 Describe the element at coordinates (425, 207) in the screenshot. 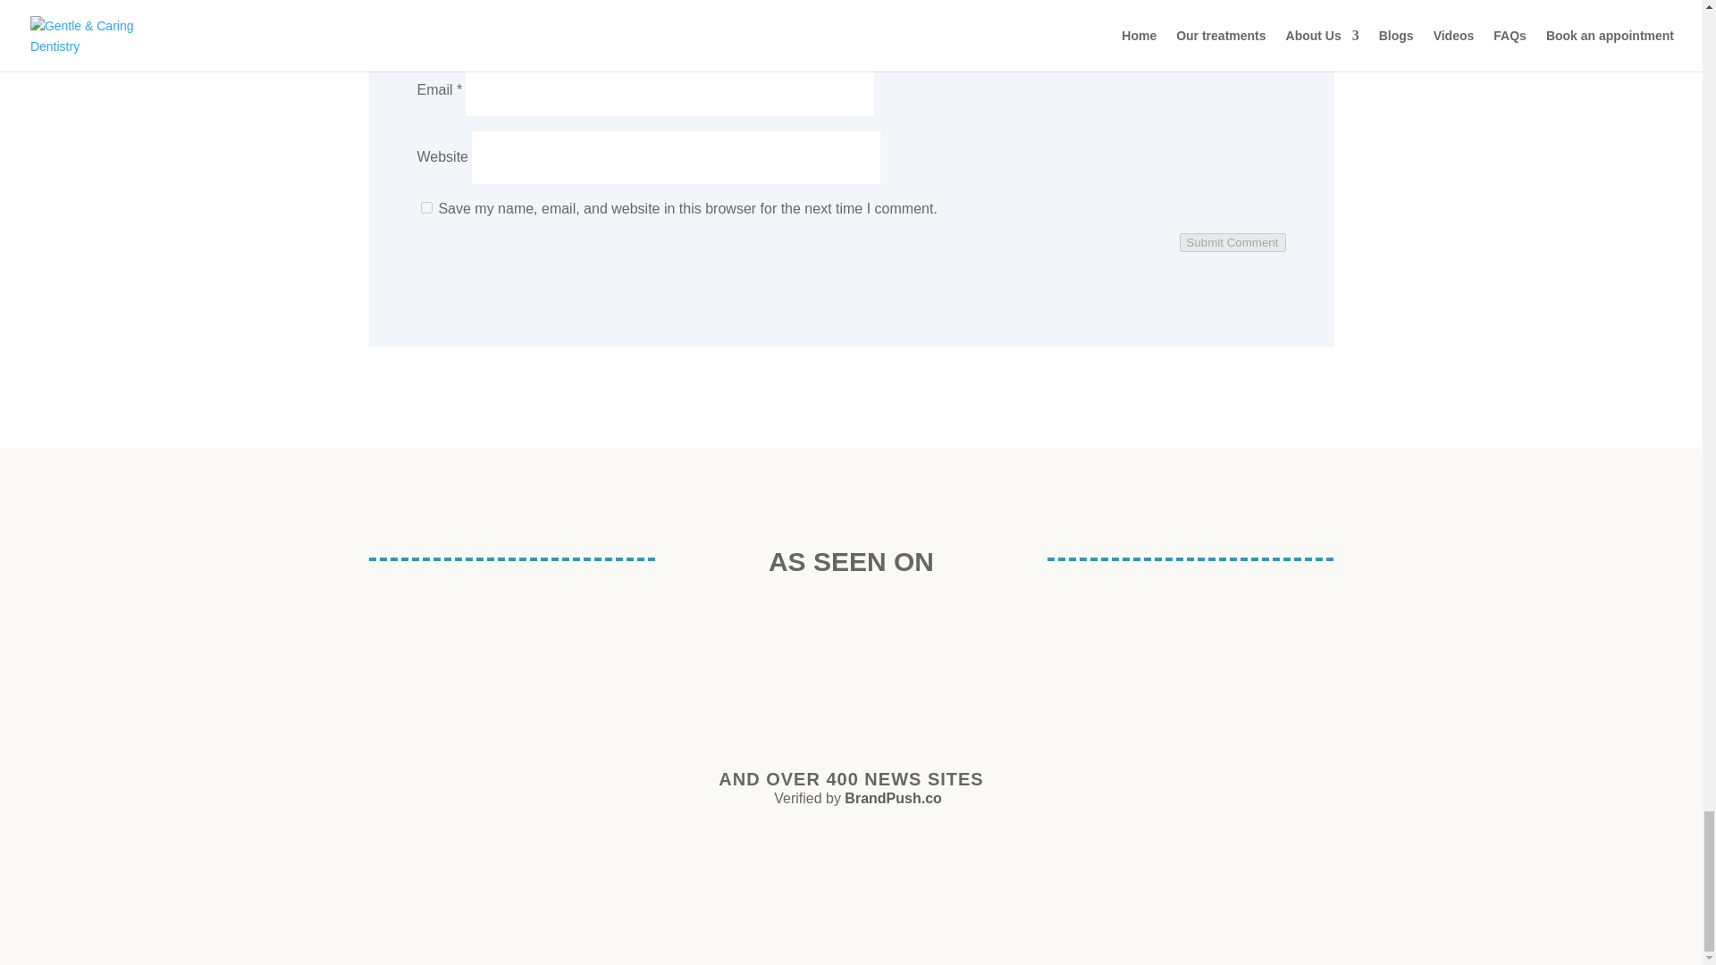

I see `yes` at that location.